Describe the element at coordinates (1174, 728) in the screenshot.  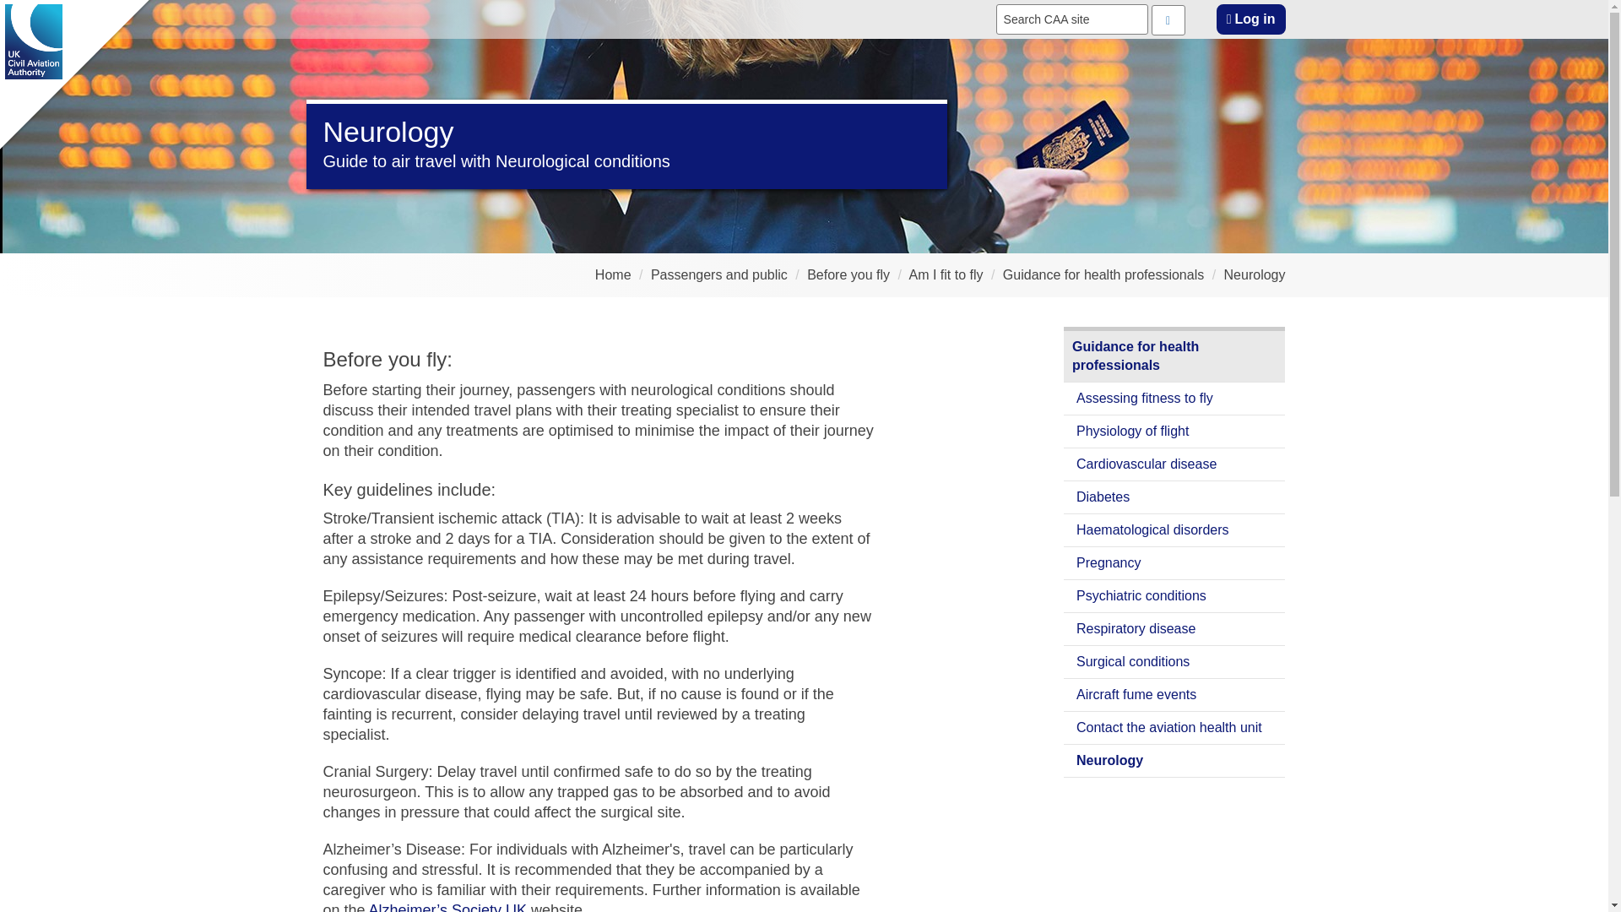
I see `Contact the aviation health unit` at that location.